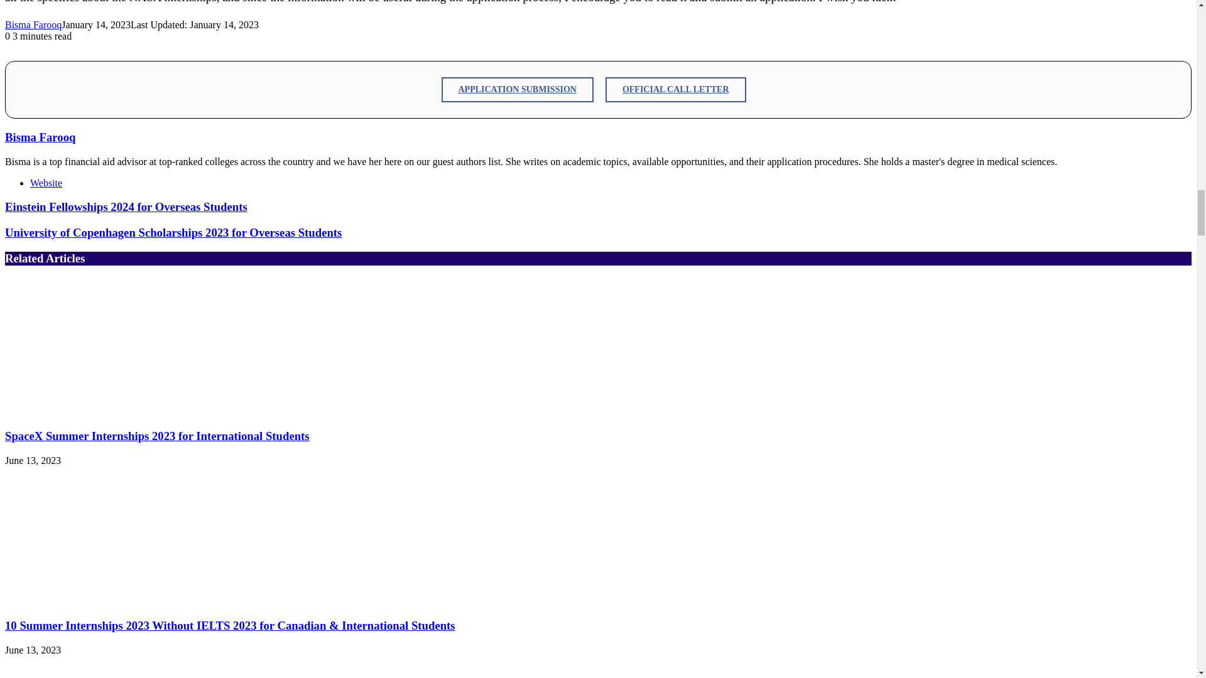 The image size is (1206, 678). Describe the element at coordinates (46, 183) in the screenshot. I see `Website` at that location.